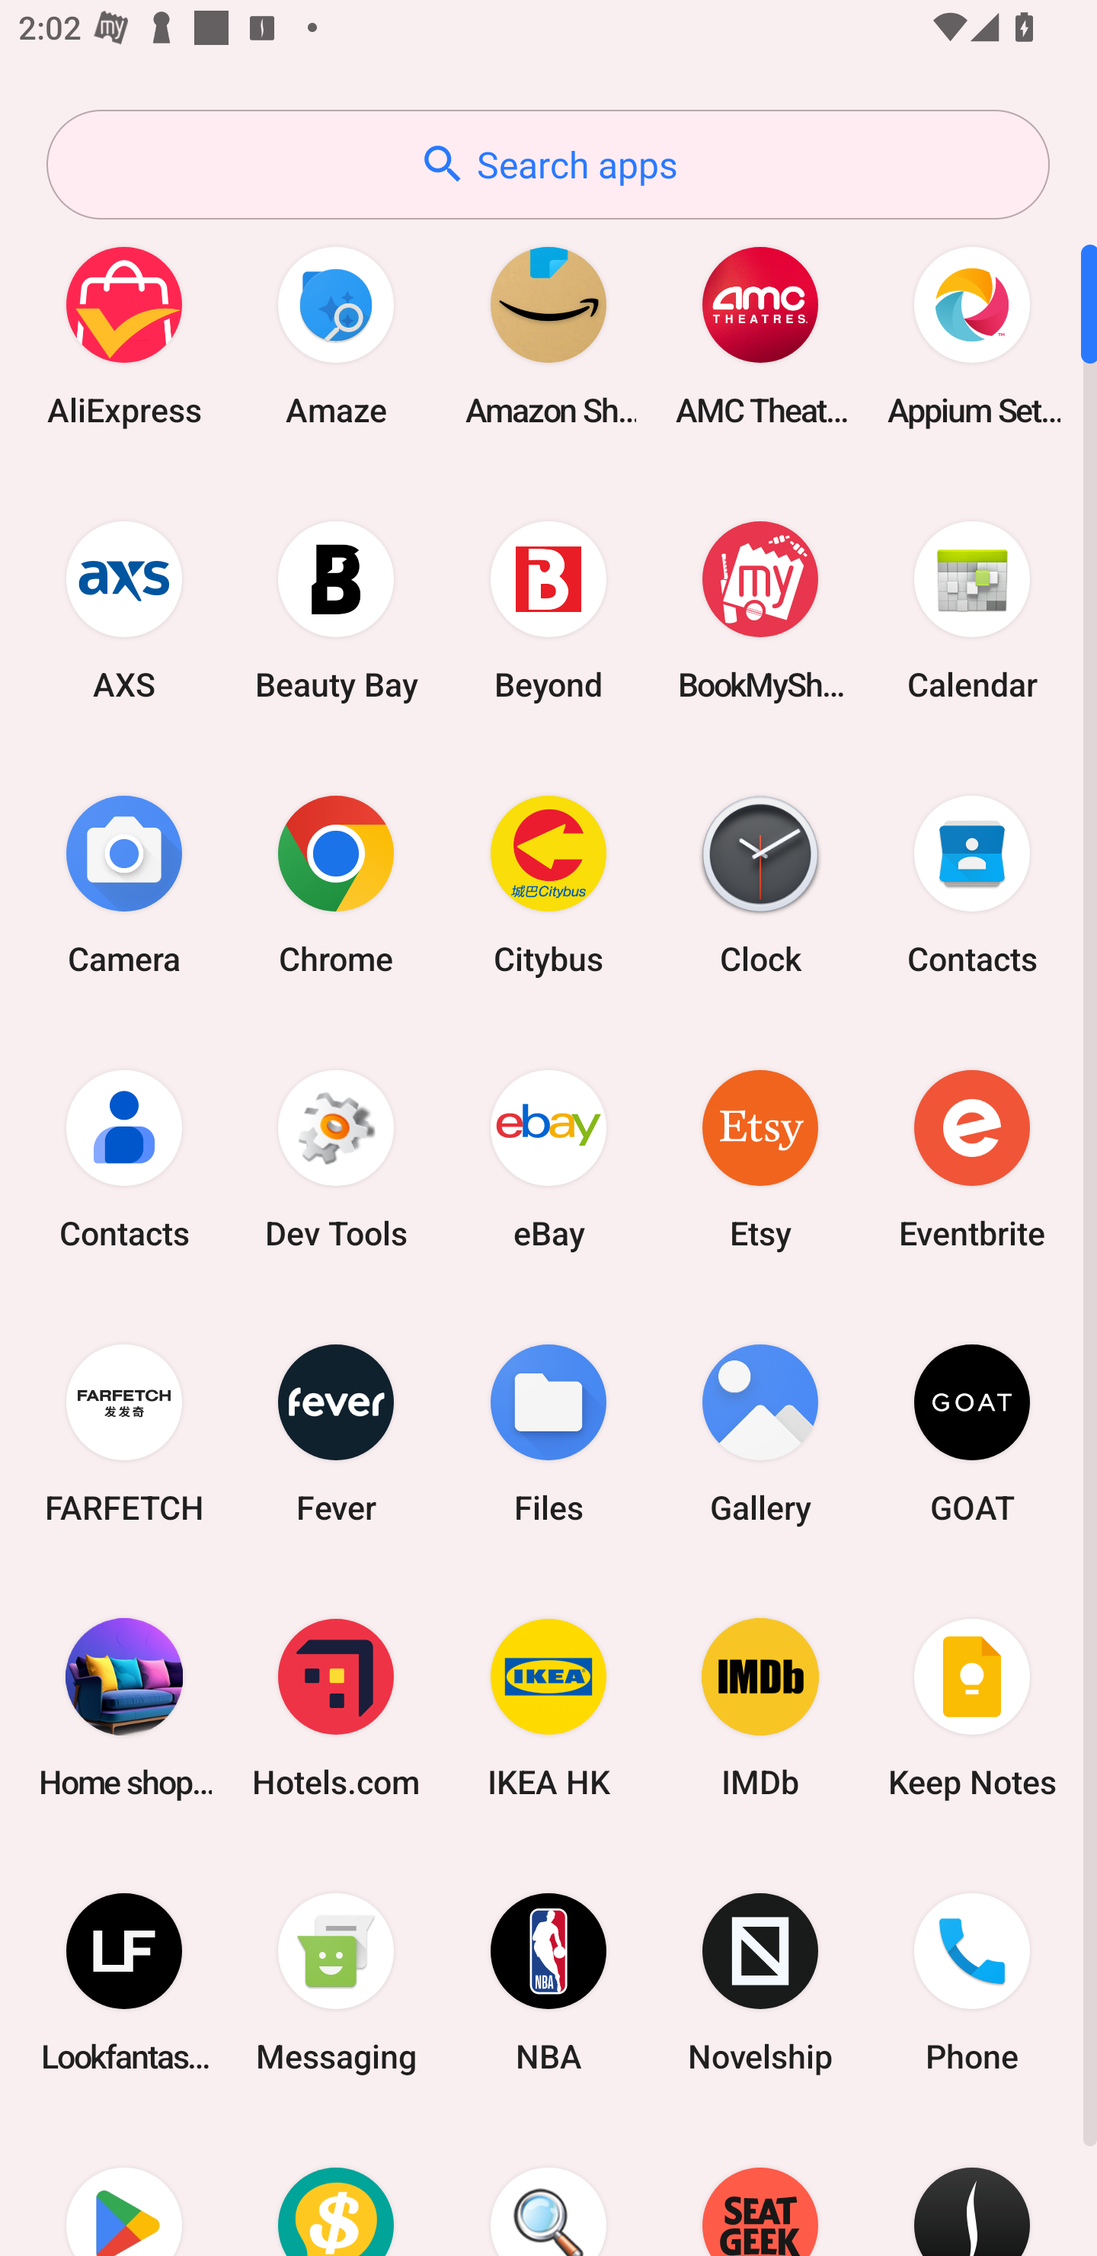  Describe the element at coordinates (760, 1983) in the screenshot. I see `Novelship` at that location.